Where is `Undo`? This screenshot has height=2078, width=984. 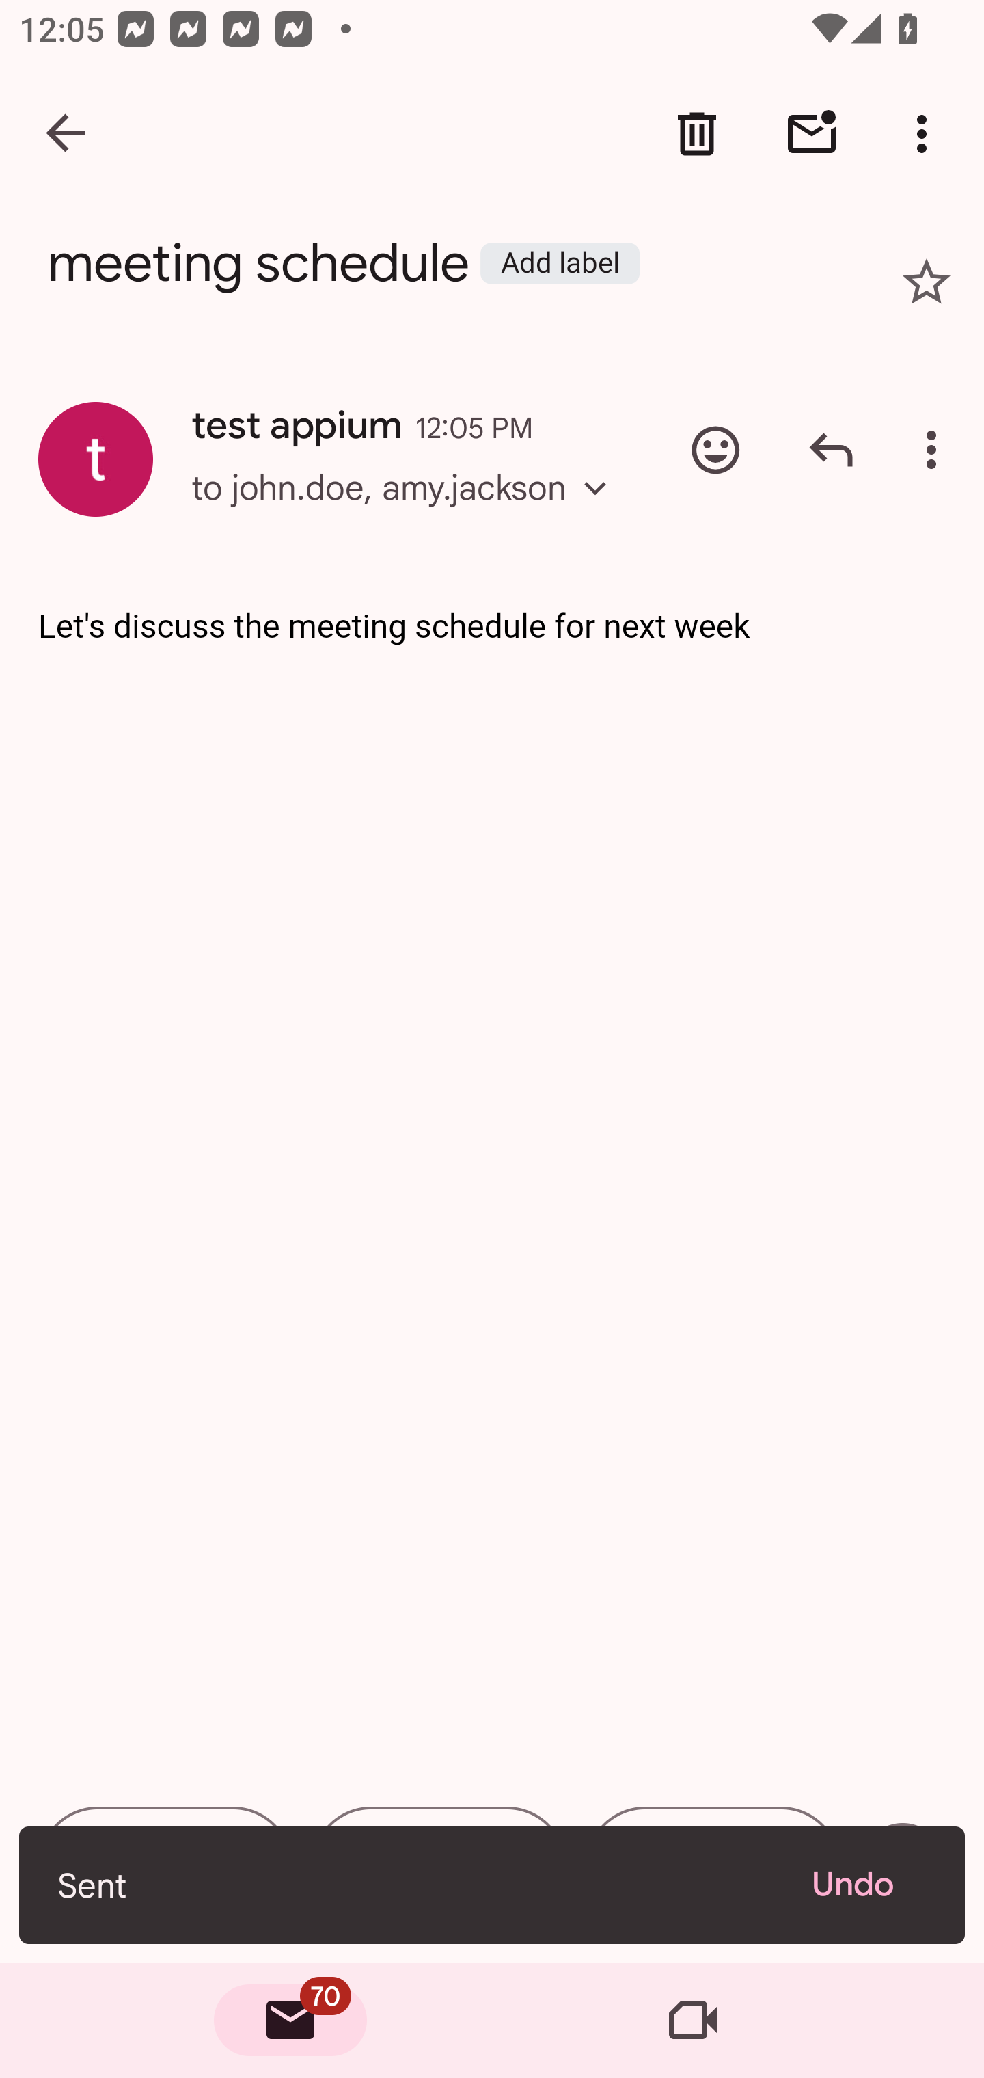 Undo is located at coordinates (869, 1885).